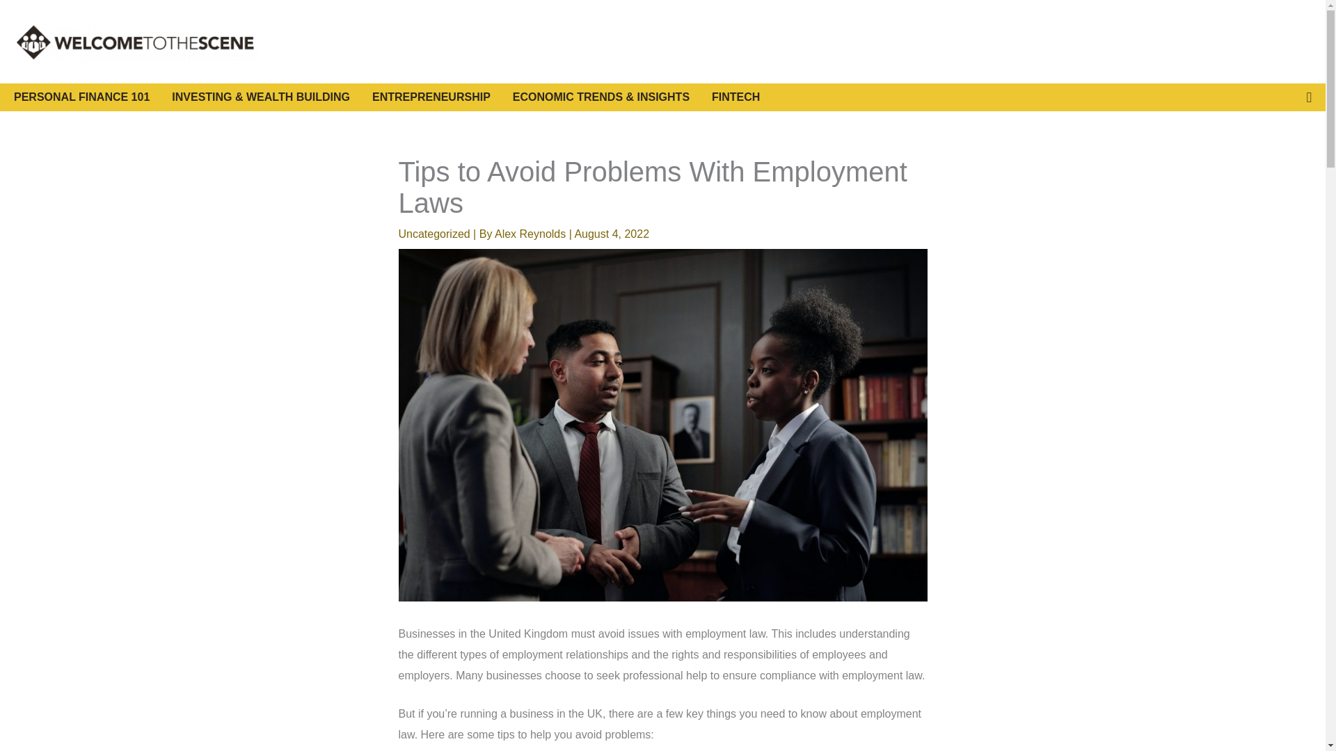 The image size is (1336, 751). What do you see at coordinates (443, 97) in the screenshot?
I see `ENTREPRENEURSHIP` at bounding box center [443, 97].